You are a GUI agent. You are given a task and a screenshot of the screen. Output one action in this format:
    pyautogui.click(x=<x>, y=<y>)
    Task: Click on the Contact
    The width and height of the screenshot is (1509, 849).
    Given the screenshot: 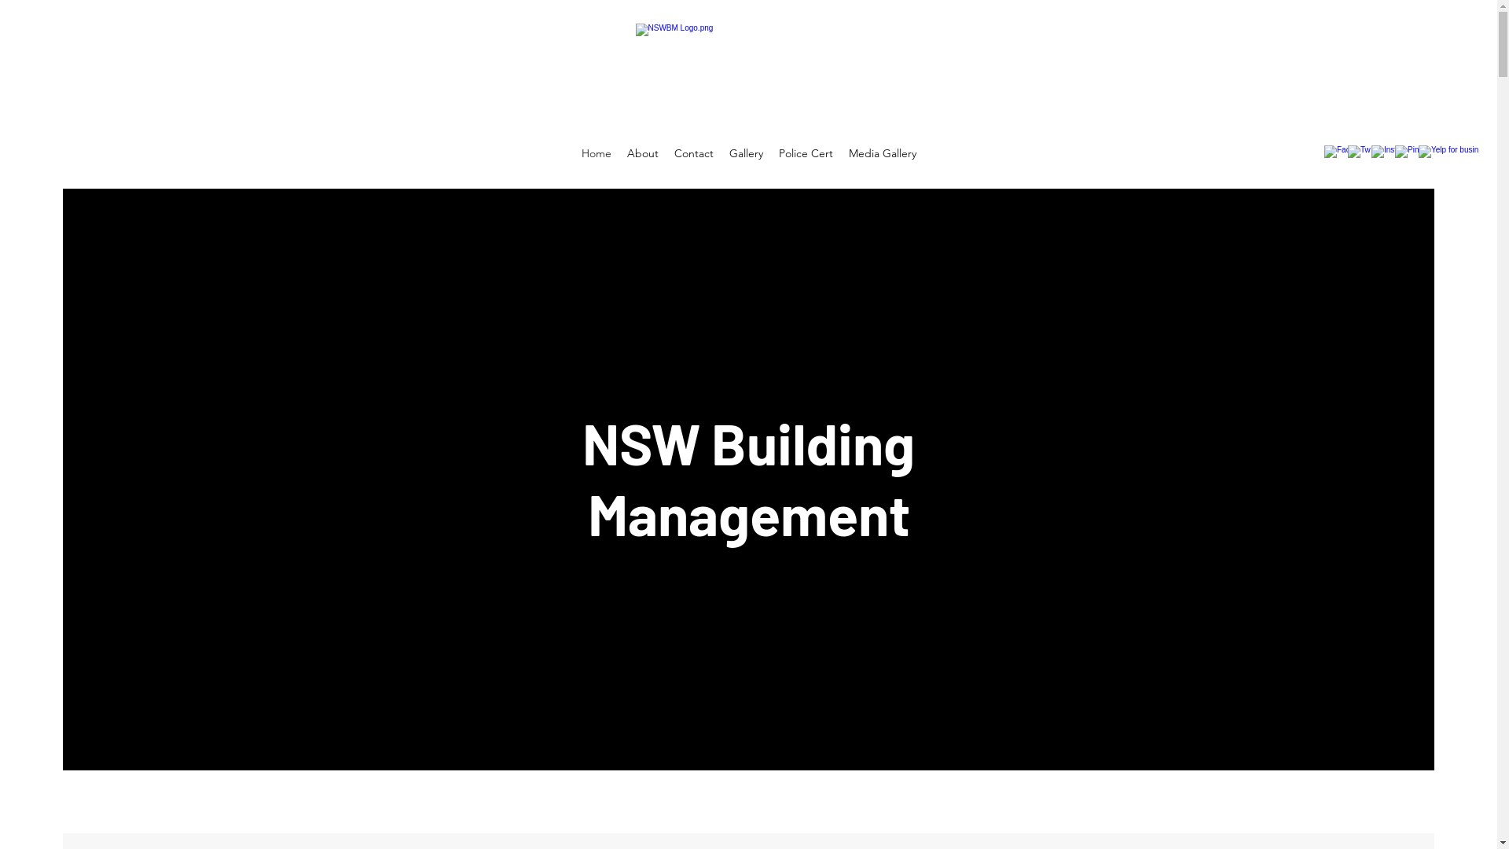 What is the action you would take?
    pyautogui.click(x=694, y=153)
    